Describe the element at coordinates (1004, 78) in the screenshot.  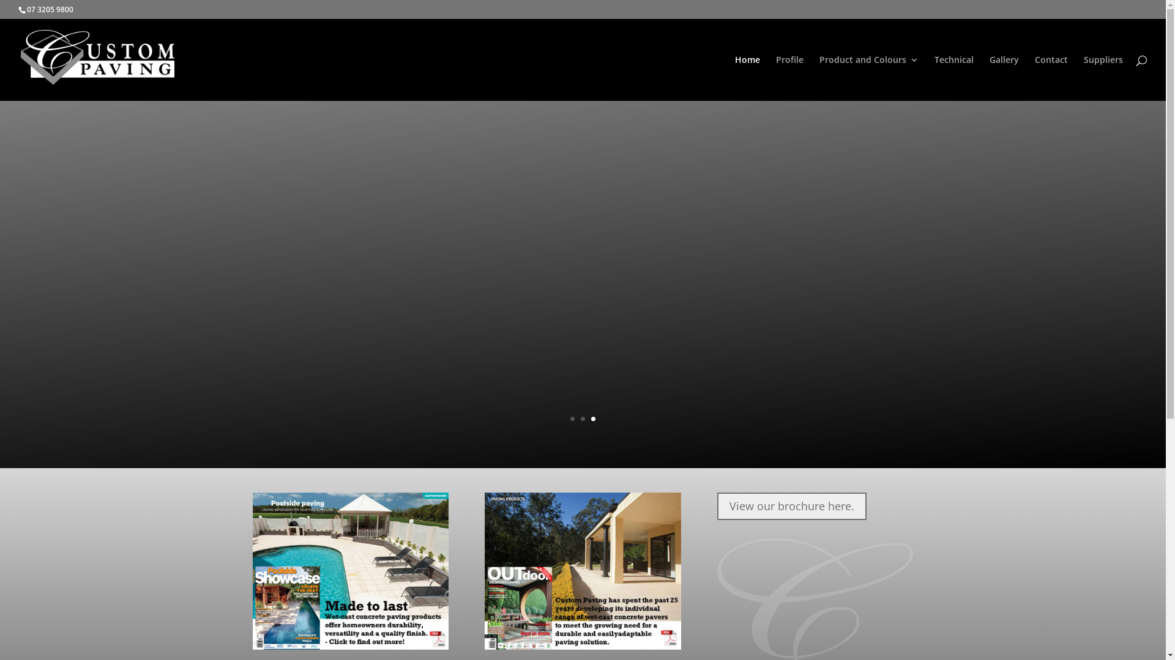
I see `Gallery` at that location.